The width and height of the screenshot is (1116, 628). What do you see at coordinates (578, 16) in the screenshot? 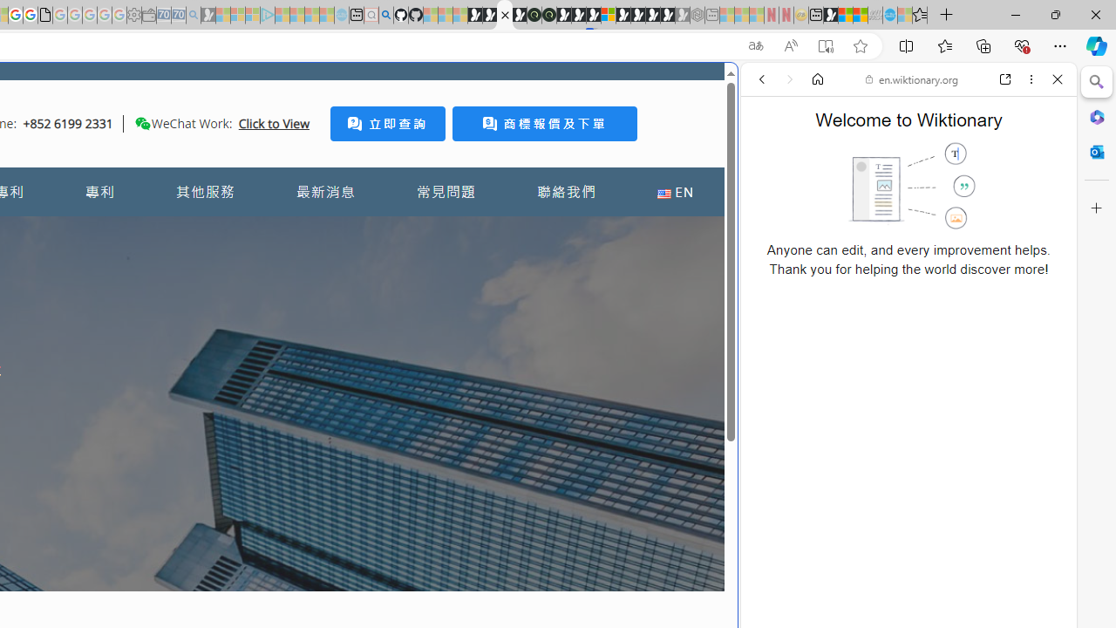
I see `Play Cave FRVR in your browser | Games from Microsoft Start` at bounding box center [578, 16].